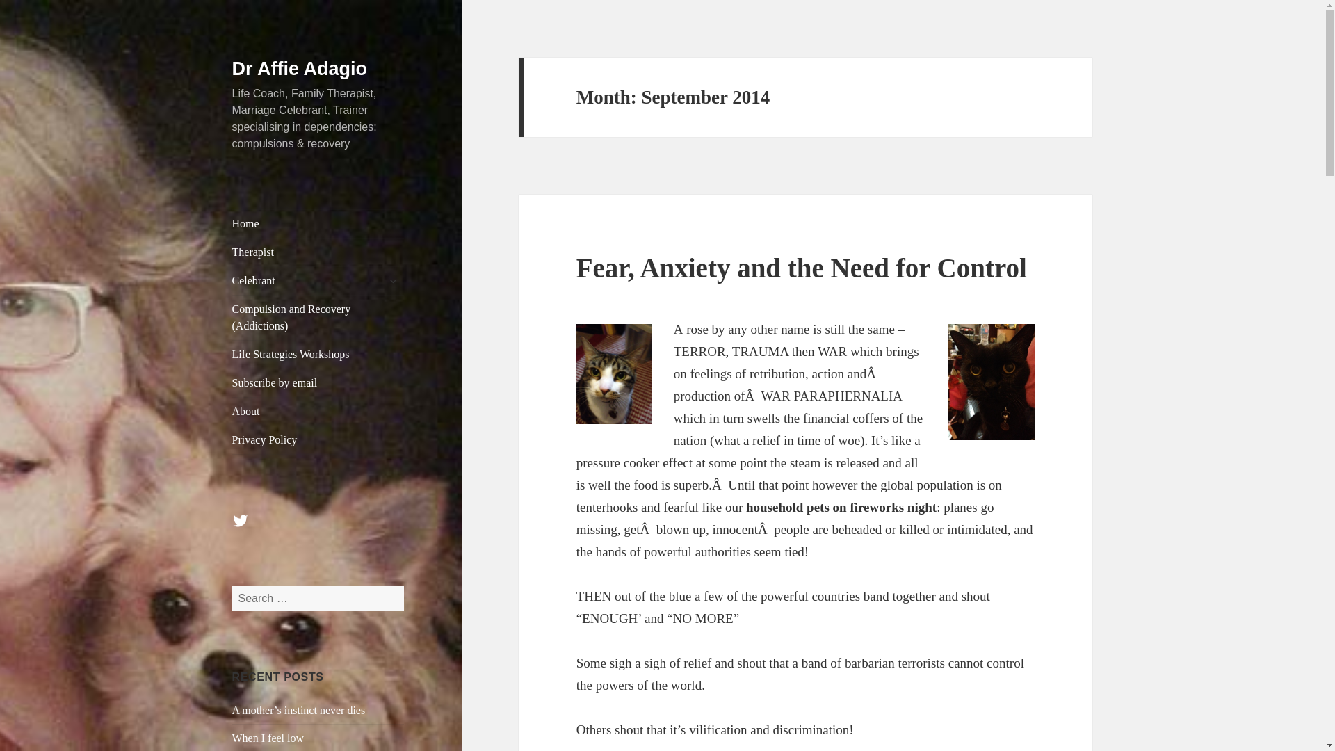  Describe the element at coordinates (318, 440) in the screenshot. I see `Privacy Policy` at that location.